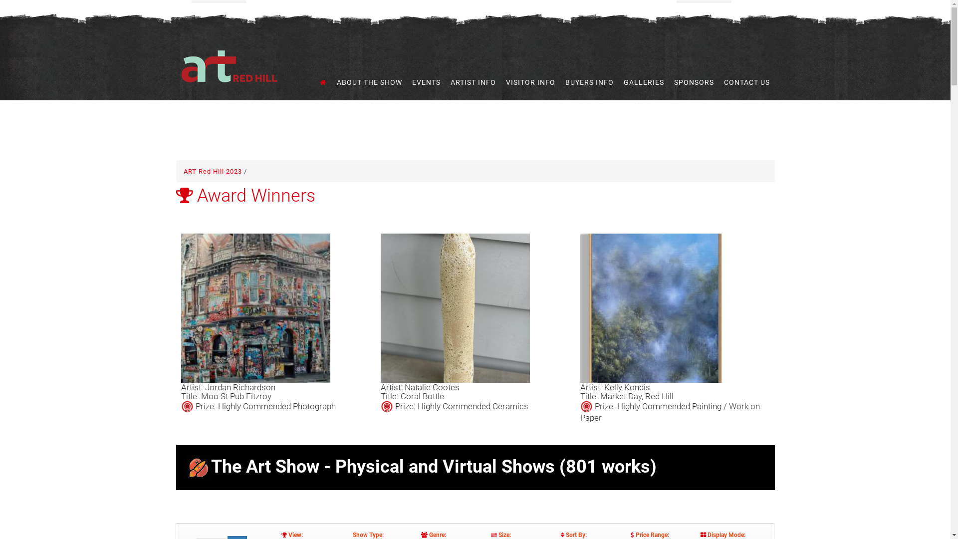  I want to click on This Item is a Prize Winner, so click(187, 407).